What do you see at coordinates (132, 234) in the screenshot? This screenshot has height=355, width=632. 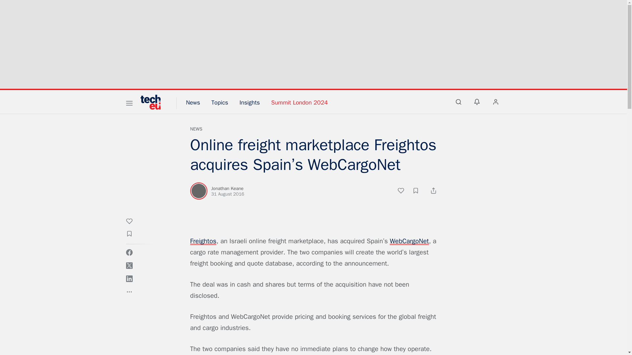 I see `Add to collection` at bounding box center [132, 234].